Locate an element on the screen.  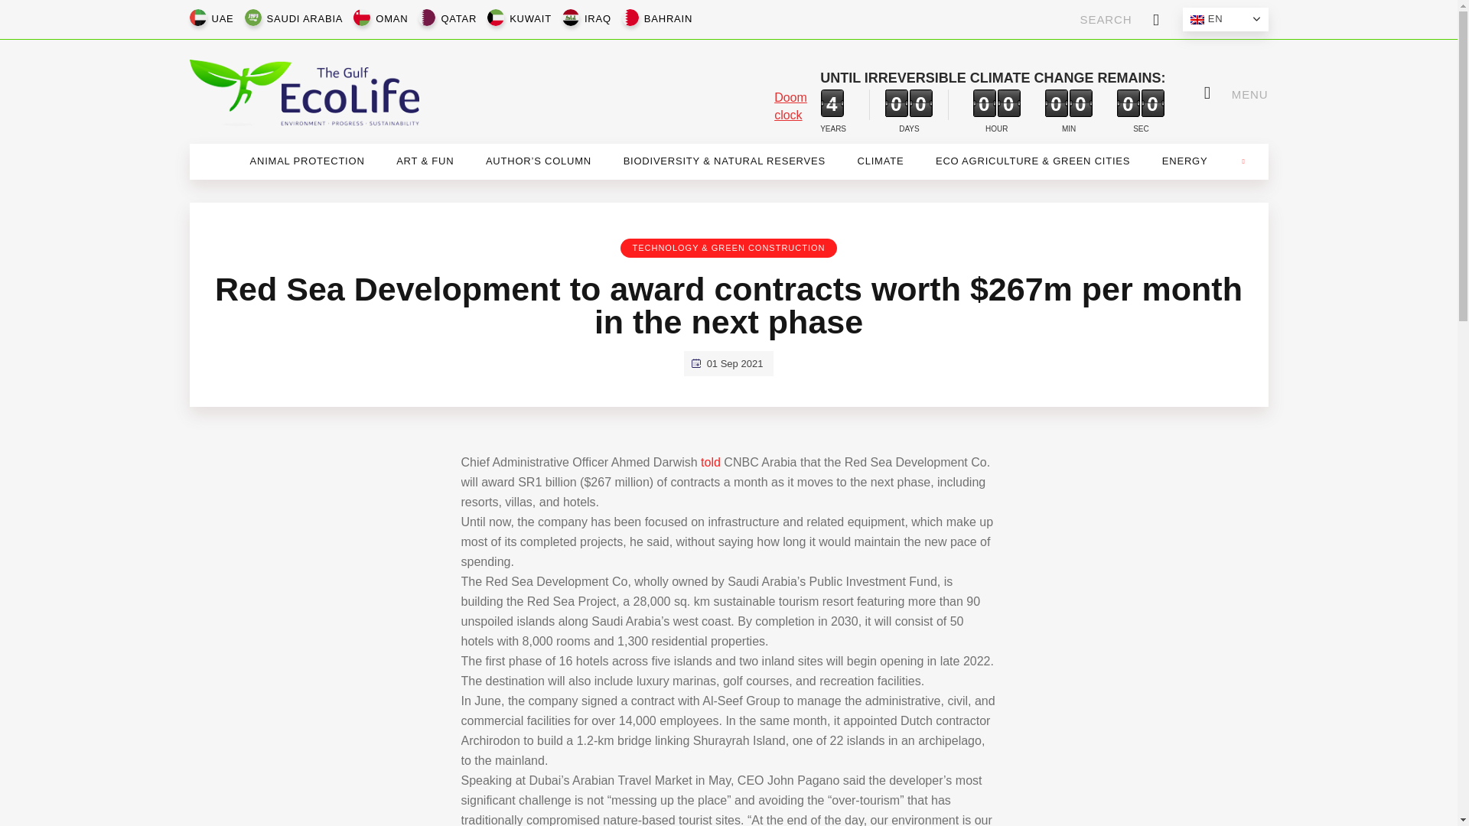
UAE is located at coordinates (222, 19).